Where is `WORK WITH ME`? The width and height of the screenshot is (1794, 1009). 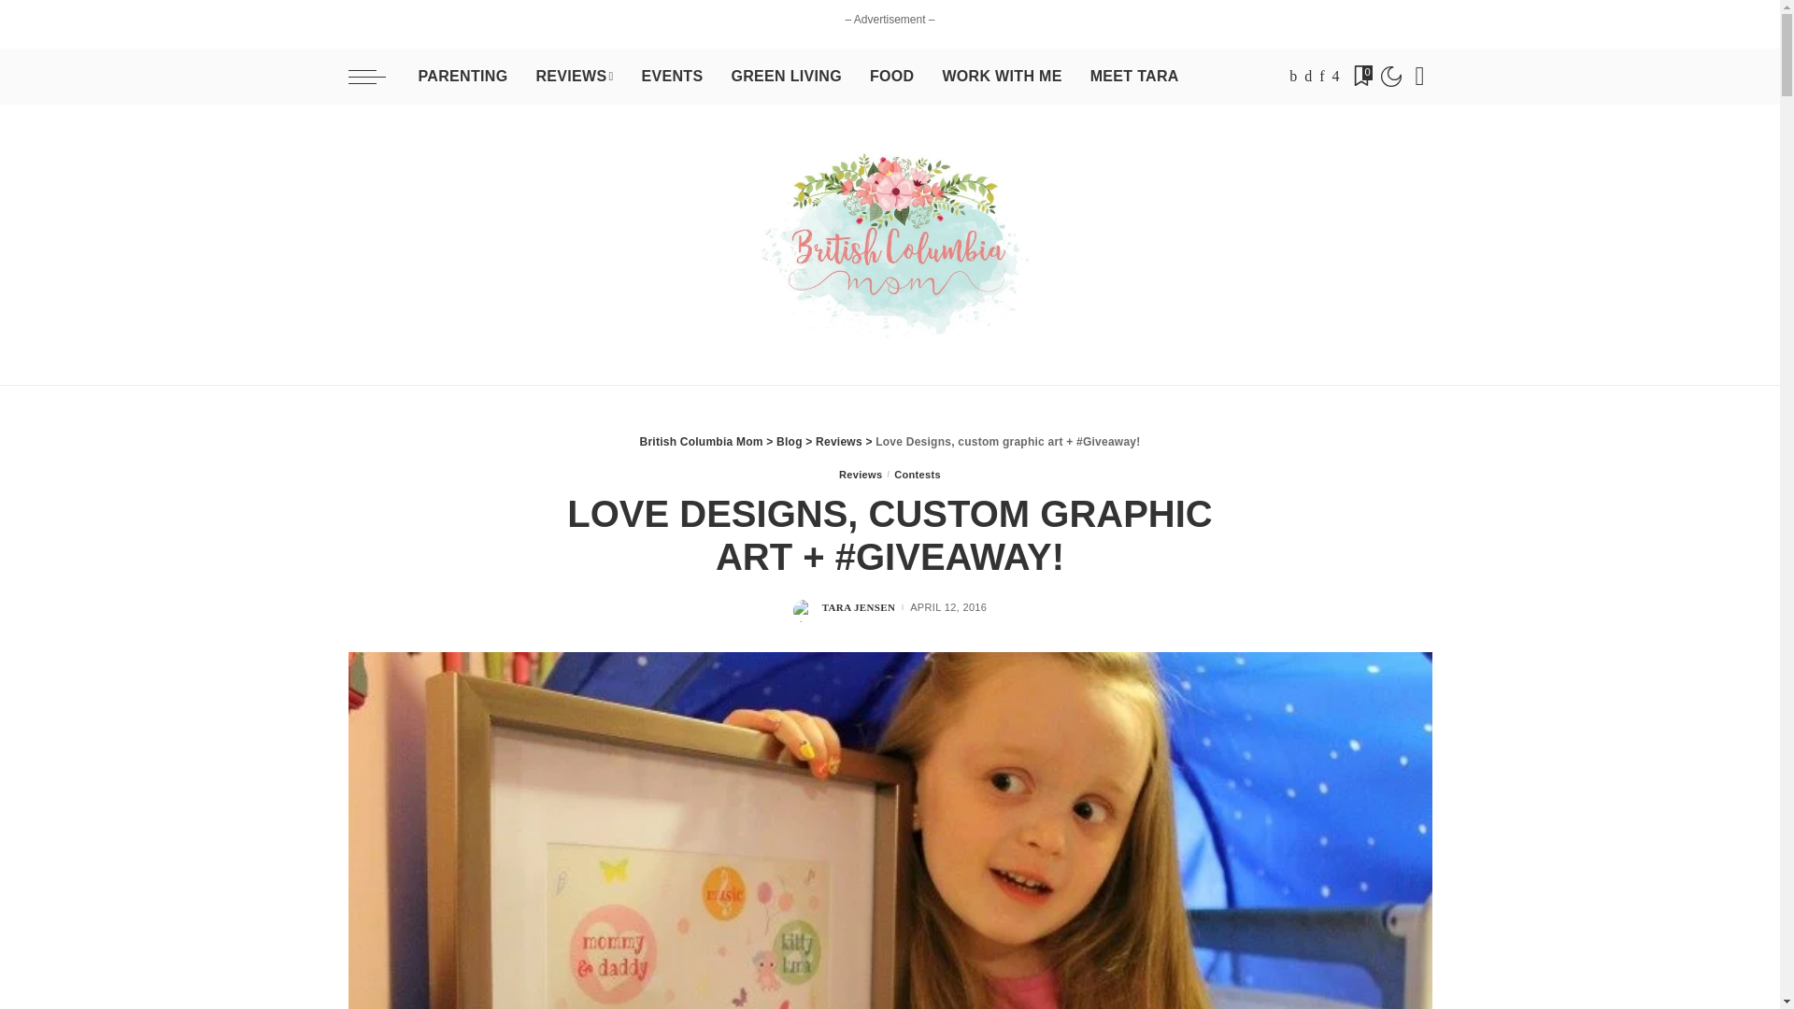
WORK WITH ME is located at coordinates (1001, 77).